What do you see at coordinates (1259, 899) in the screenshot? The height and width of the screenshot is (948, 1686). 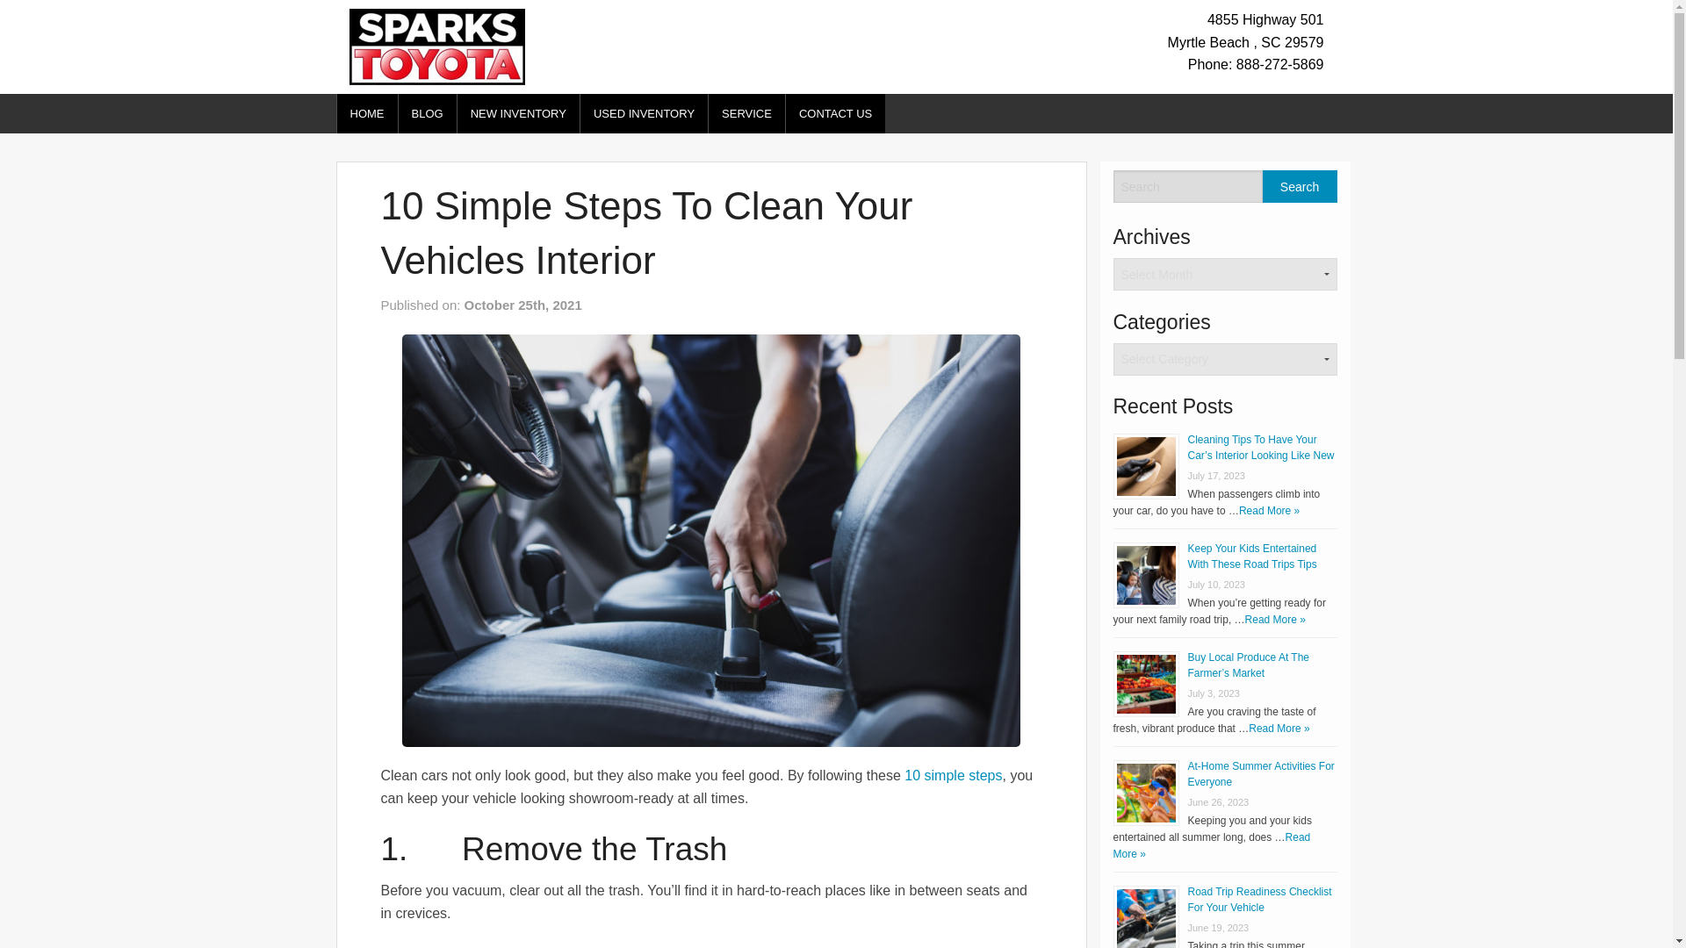 I see `Road Trip Readiness Checklist For Your Vehicle` at bounding box center [1259, 899].